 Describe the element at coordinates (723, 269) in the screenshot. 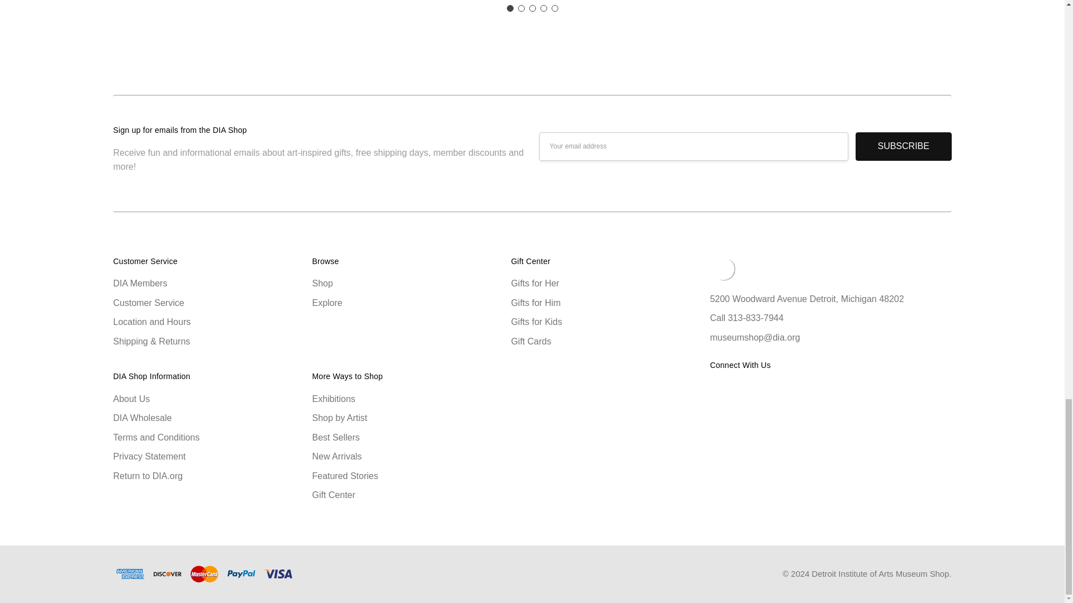

I see `Detroit Institute of Arts Museum Shop` at that location.